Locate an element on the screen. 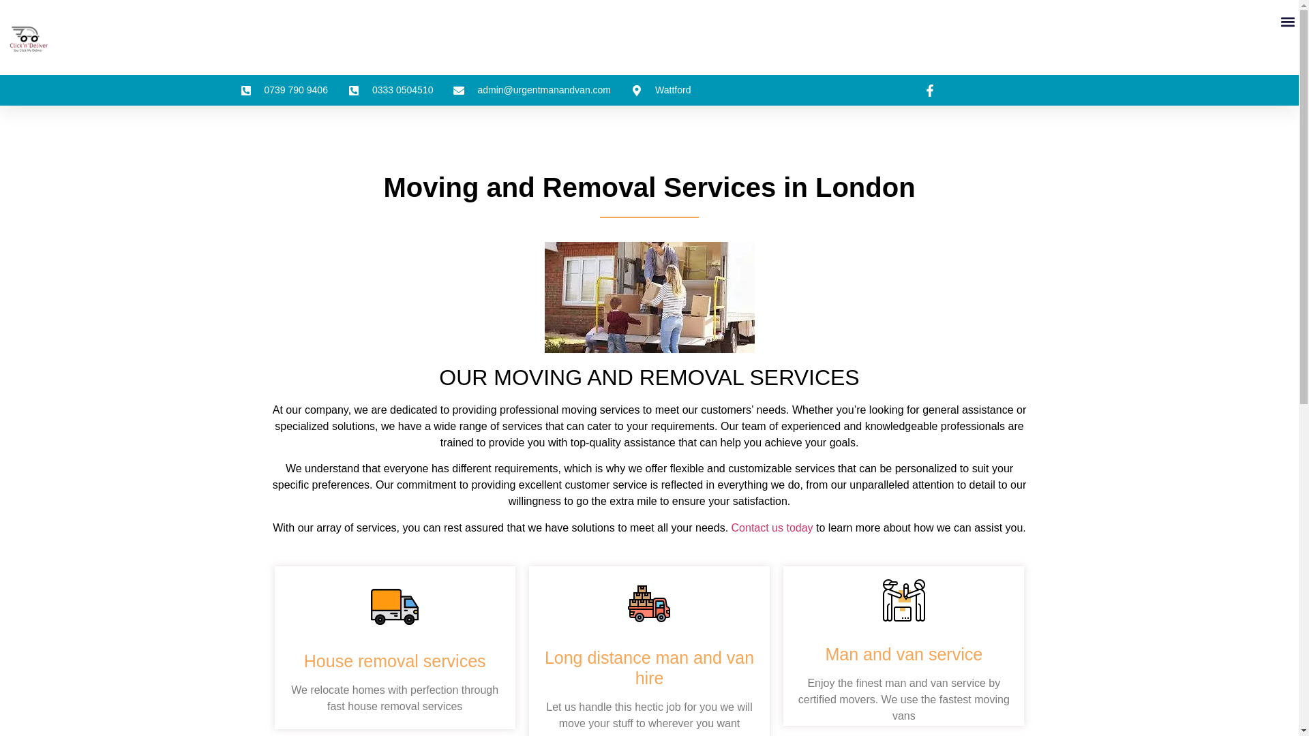 This screenshot has height=736, width=1309. Long distance man and van hire is located at coordinates (649, 668).